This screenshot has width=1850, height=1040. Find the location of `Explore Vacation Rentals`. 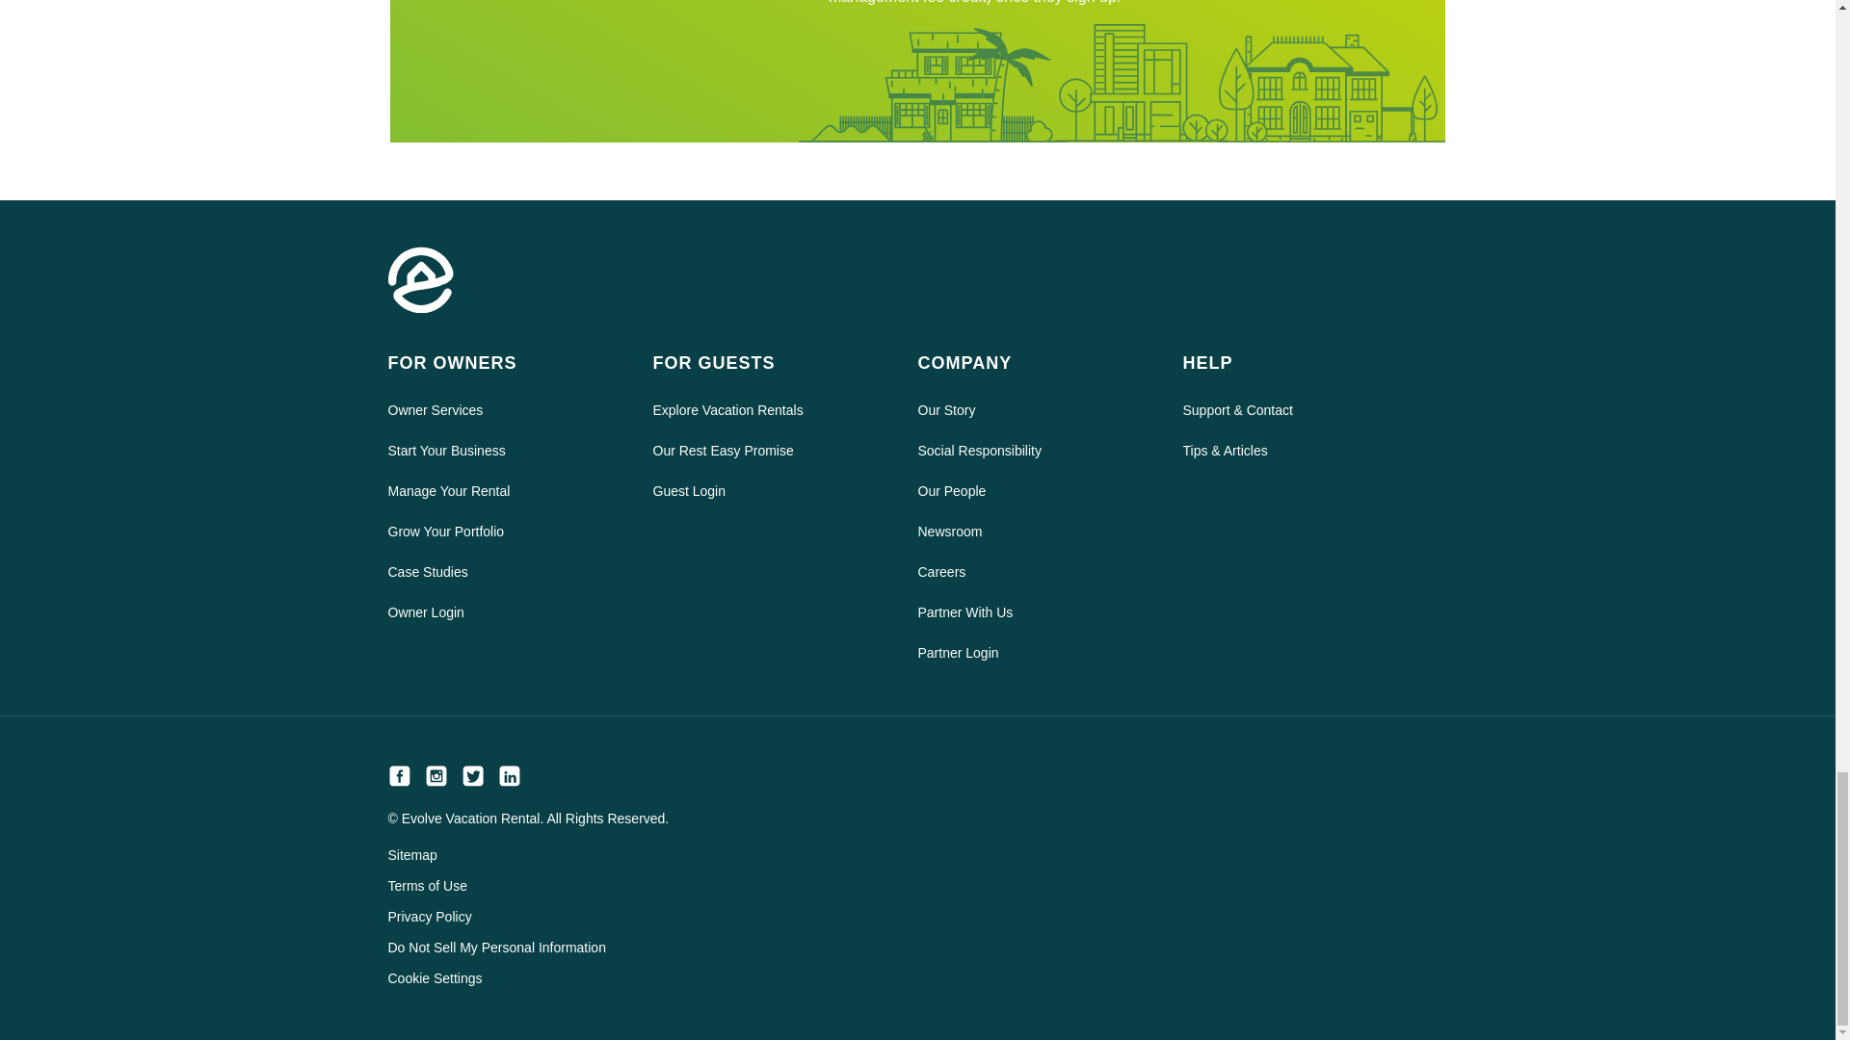

Explore Vacation Rentals is located at coordinates (771, 409).